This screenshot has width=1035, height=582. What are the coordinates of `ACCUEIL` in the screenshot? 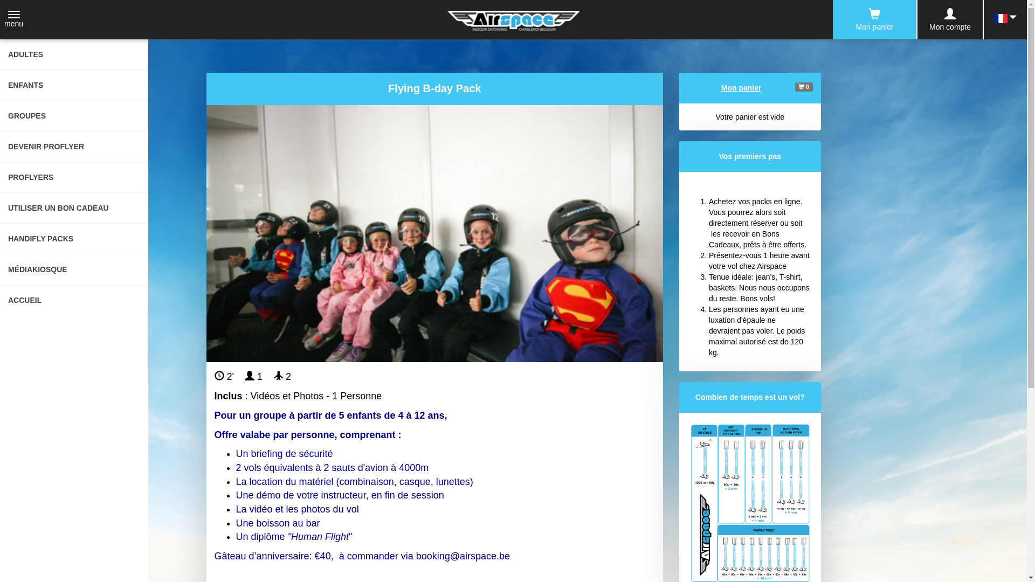 It's located at (74, 300).